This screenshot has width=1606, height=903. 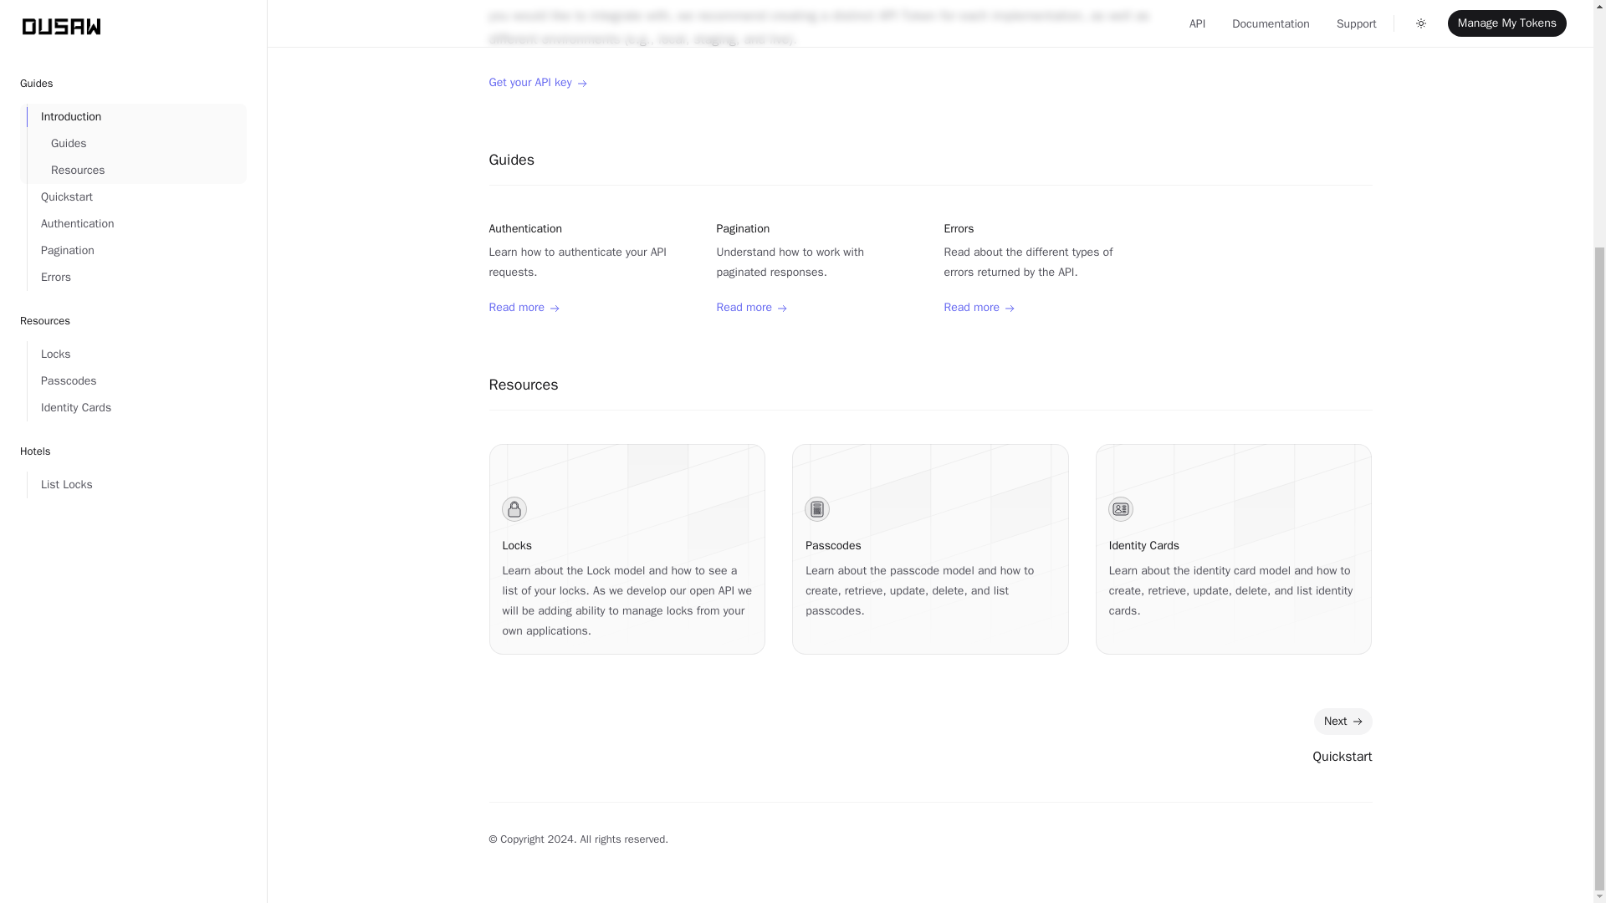 What do you see at coordinates (979, 308) in the screenshot?
I see `Read more` at bounding box center [979, 308].